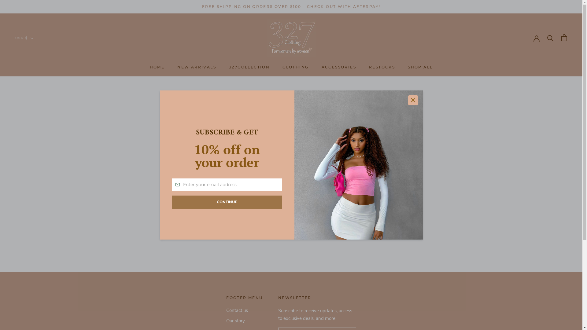  What do you see at coordinates (35, 141) in the screenshot?
I see `BIF` at bounding box center [35, 141].